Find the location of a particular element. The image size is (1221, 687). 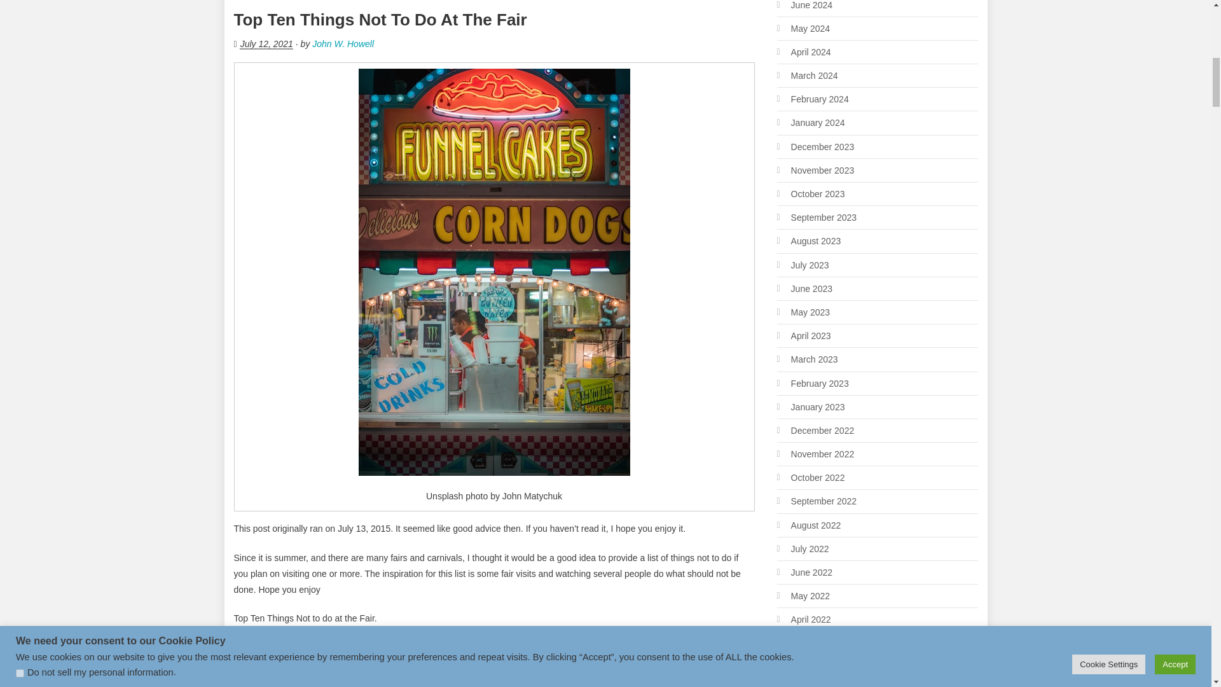

His Revenge is located at coordinates (713, 681).